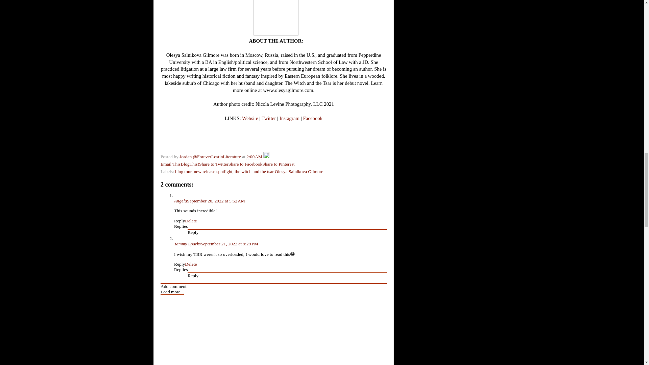 The image size is (649, 365). What do you see at coordinates (190, 164) in the screenshot?
I see `BlogThis!` at bounding box center [190, 164].